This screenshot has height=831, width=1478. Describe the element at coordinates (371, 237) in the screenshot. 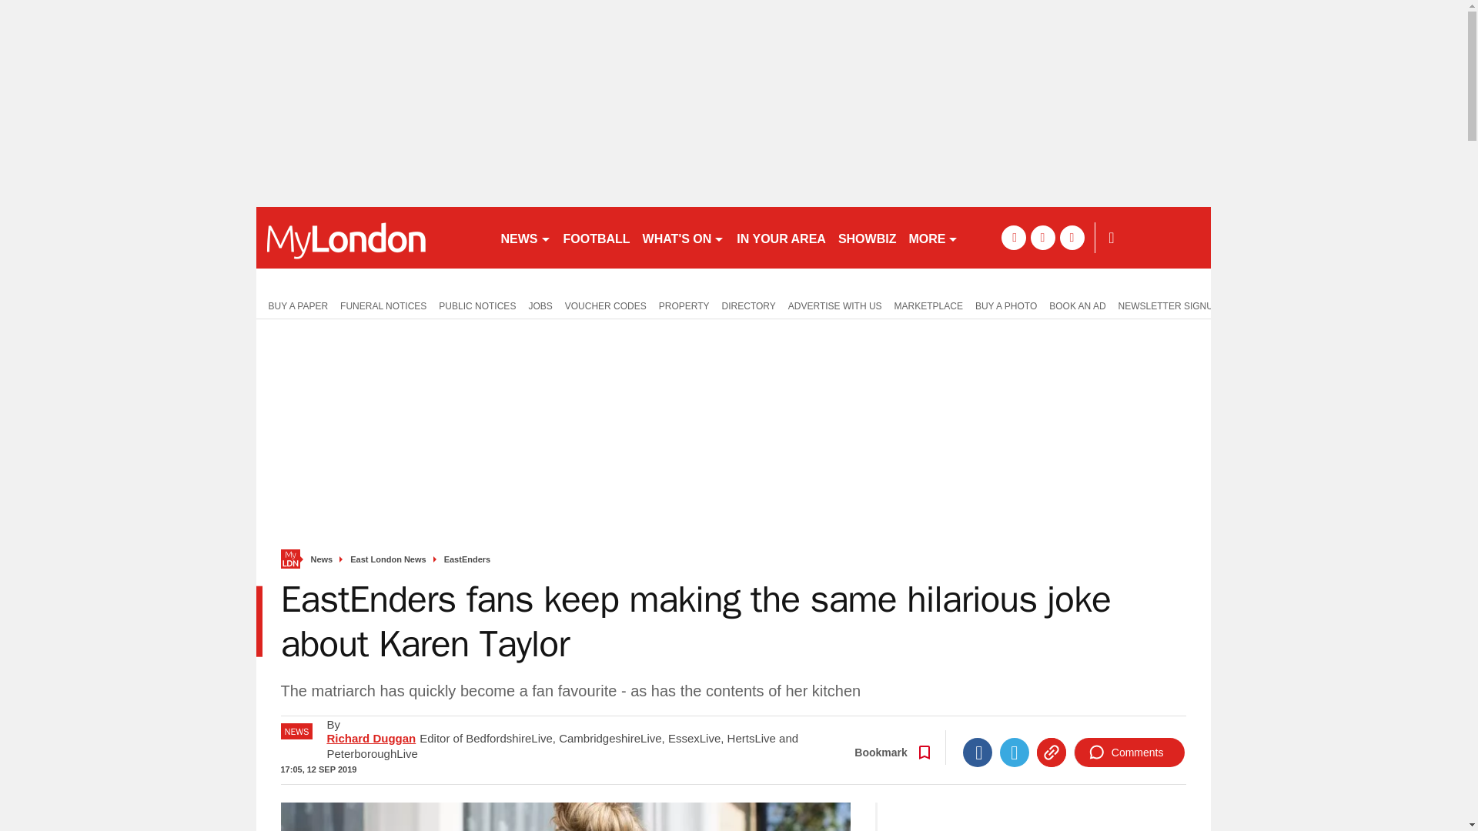

I see `getwestlondon` at that location.